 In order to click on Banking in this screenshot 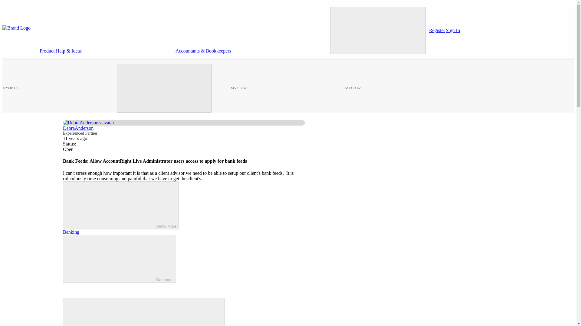, I will do `click(71, 232)`.